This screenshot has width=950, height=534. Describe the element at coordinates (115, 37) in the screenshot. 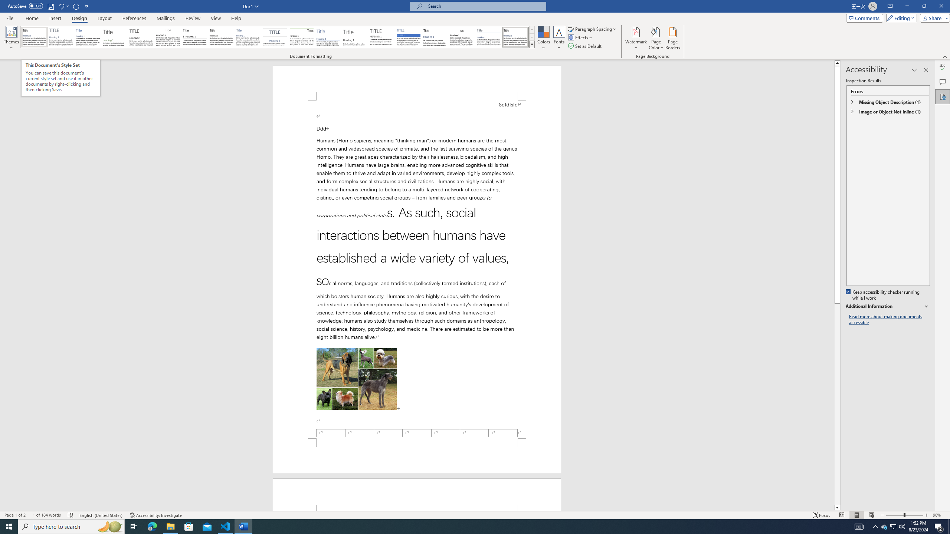

I see `Basic (Stylish)` at that location.